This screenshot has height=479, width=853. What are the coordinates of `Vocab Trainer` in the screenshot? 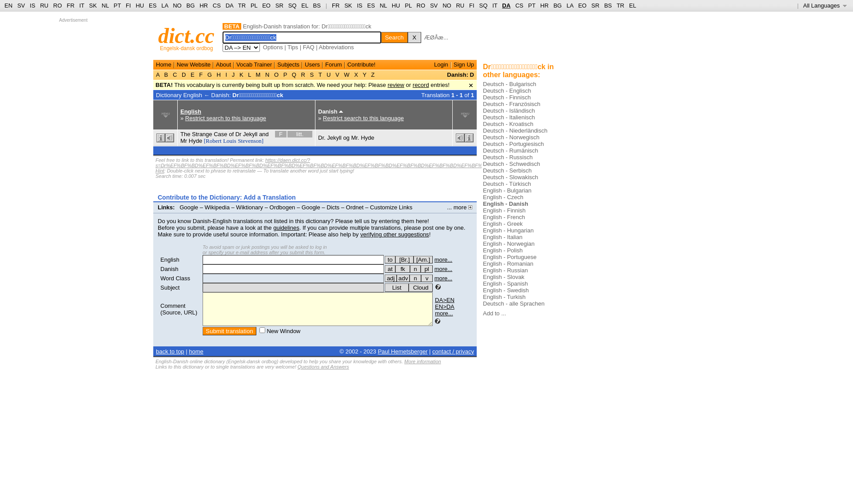 It's located at (254, 65).